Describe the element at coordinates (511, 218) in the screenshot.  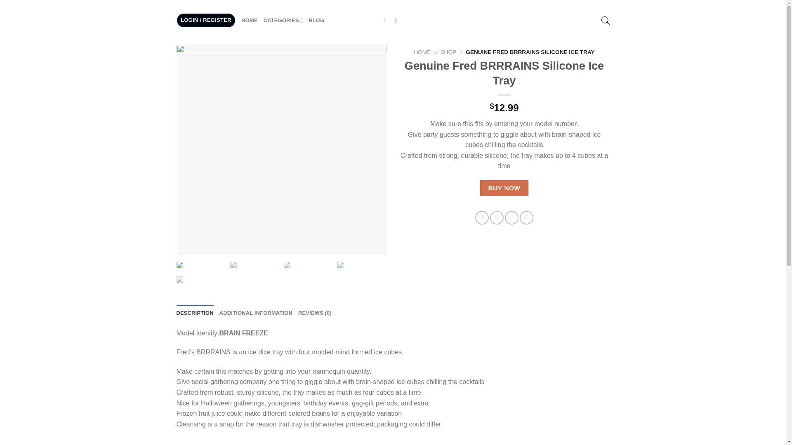
I see `Pin on Pinterest` at that location.